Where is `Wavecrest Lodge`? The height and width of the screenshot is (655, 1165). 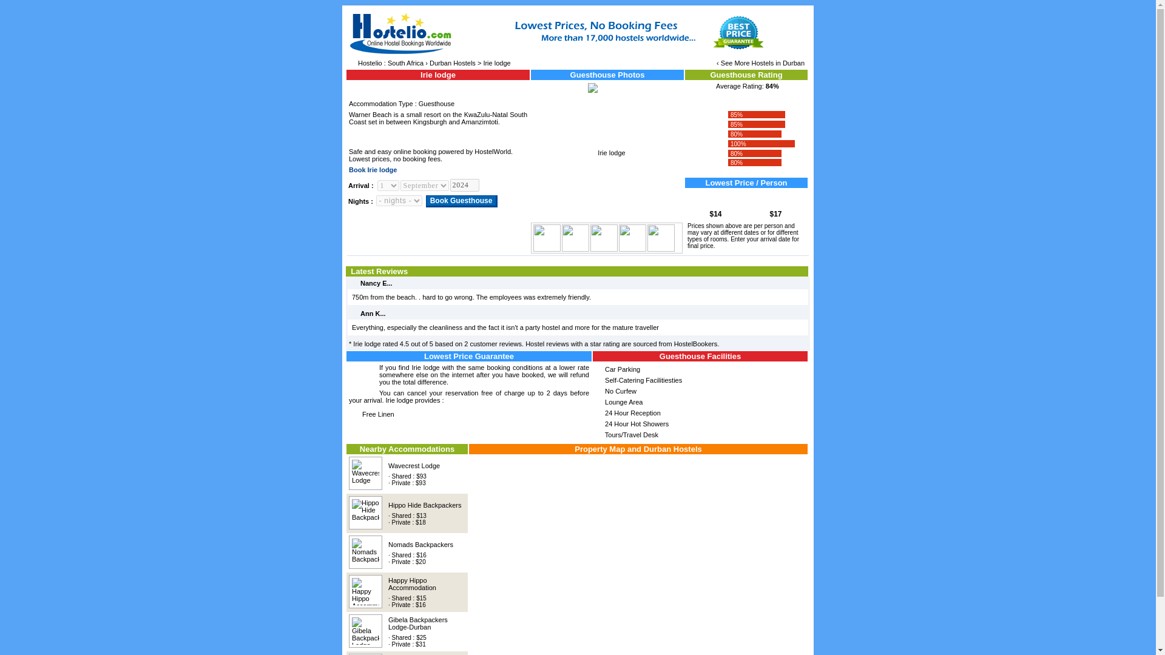
Wavecrest Lodge is located at coordinates (414, 466).